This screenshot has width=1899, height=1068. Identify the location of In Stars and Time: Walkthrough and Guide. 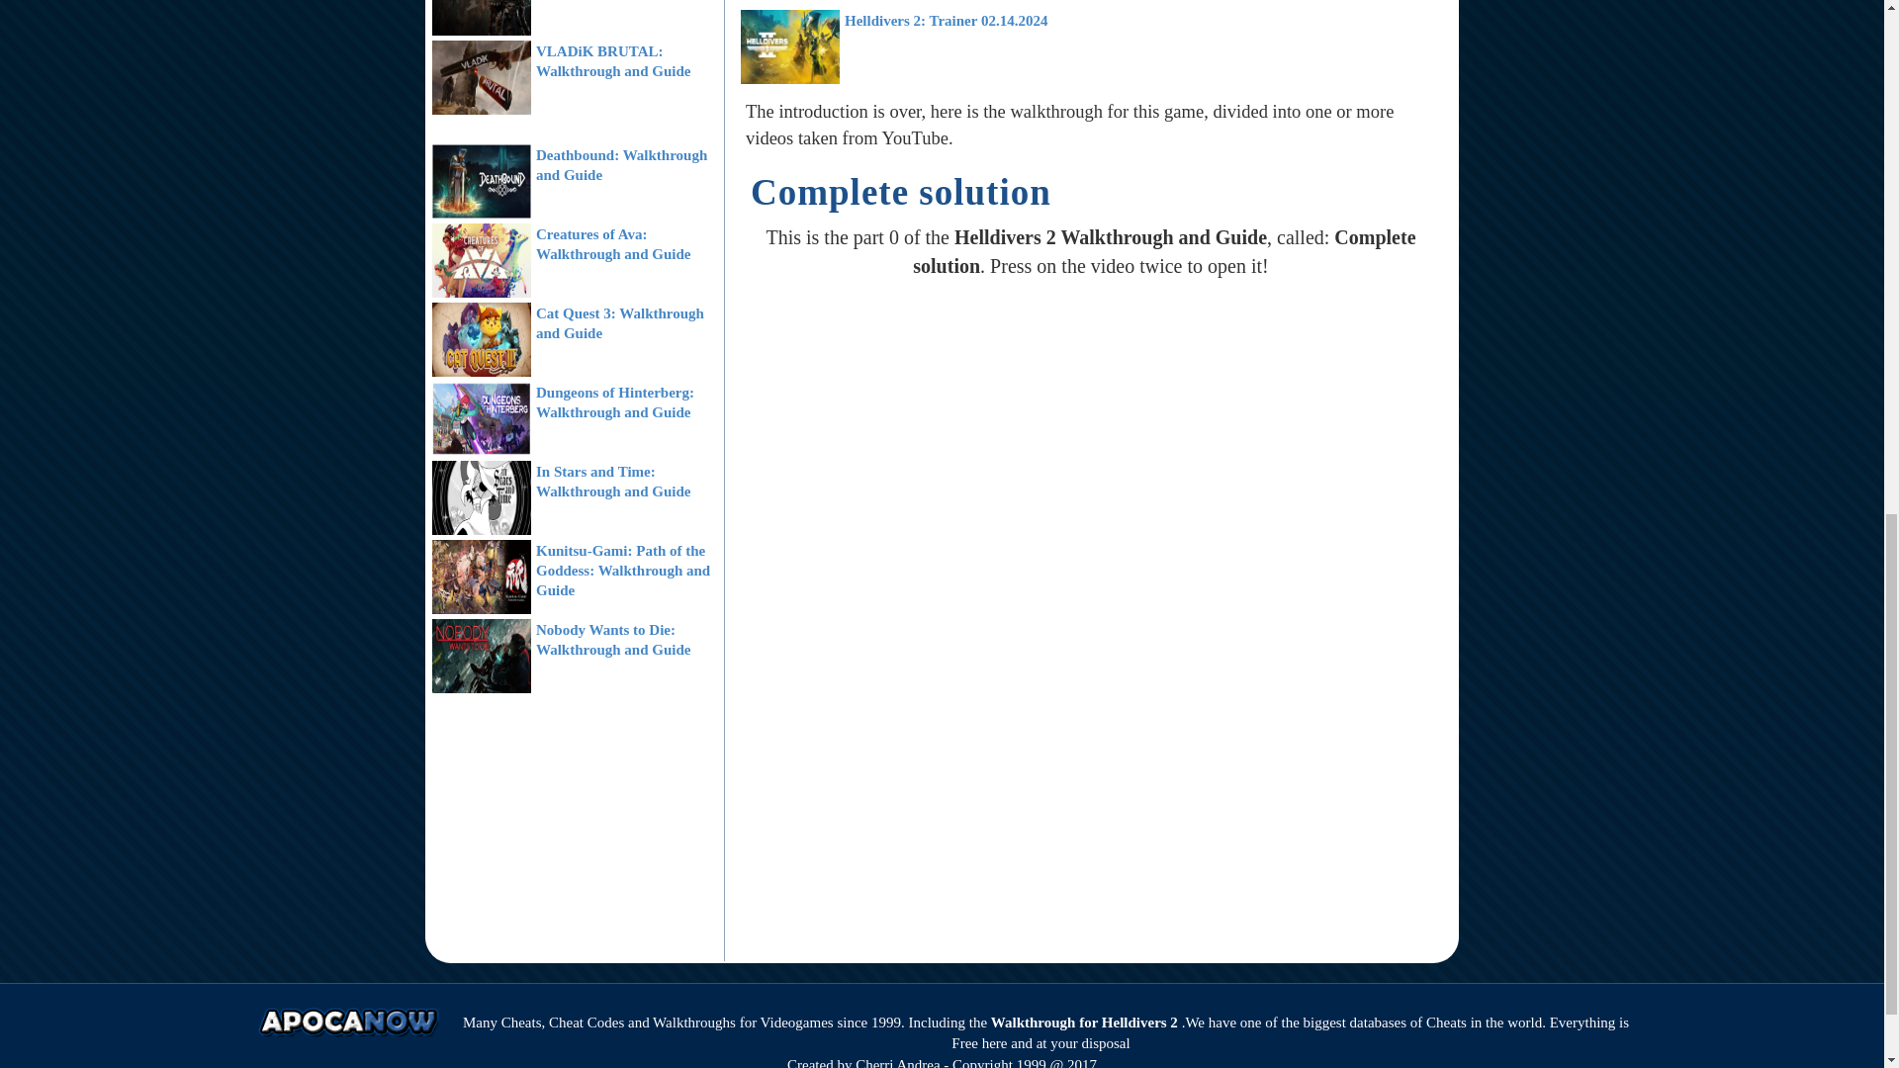
(613, 481).